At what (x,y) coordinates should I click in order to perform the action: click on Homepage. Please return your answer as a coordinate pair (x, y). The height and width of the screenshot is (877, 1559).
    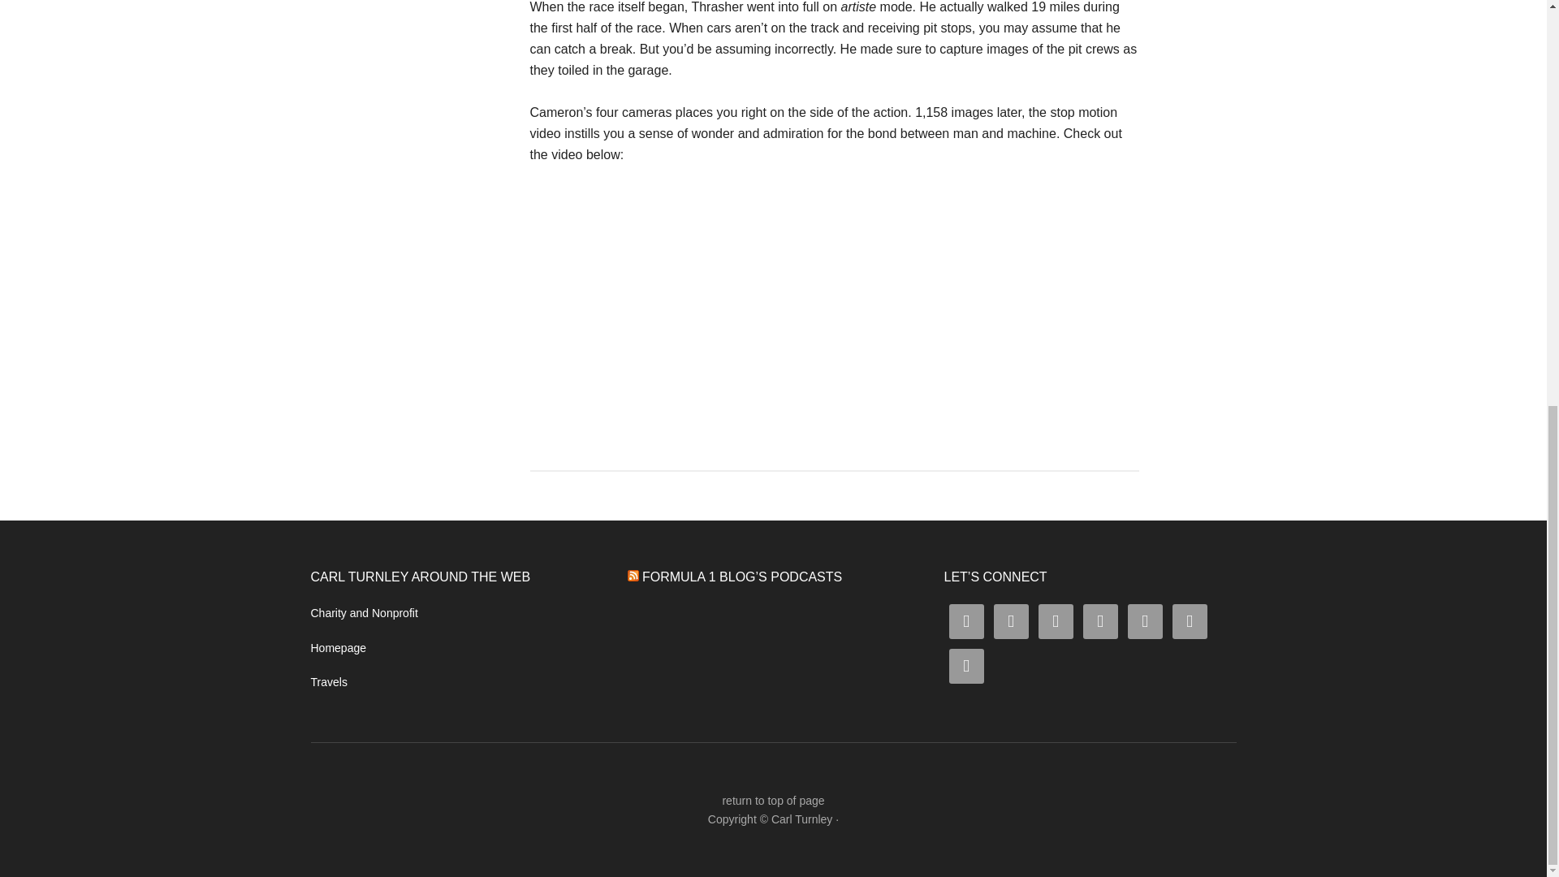
    Looking at the image, I should click on (338, 647).